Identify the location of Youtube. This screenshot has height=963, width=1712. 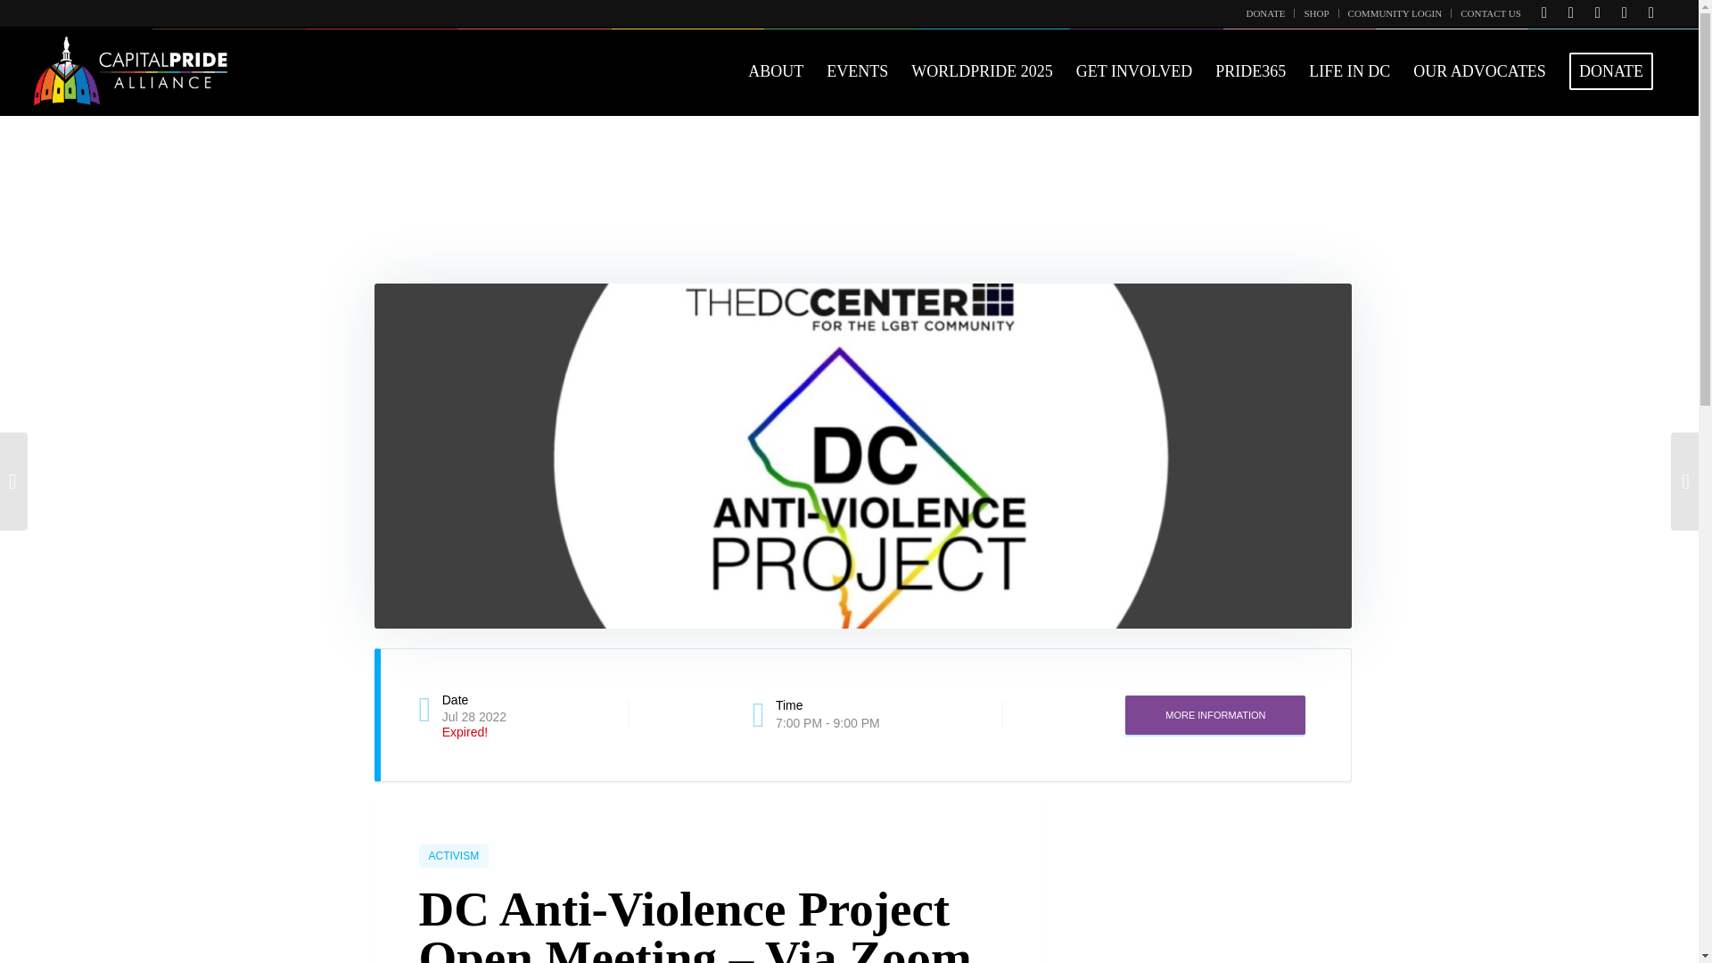
(1598, 13).